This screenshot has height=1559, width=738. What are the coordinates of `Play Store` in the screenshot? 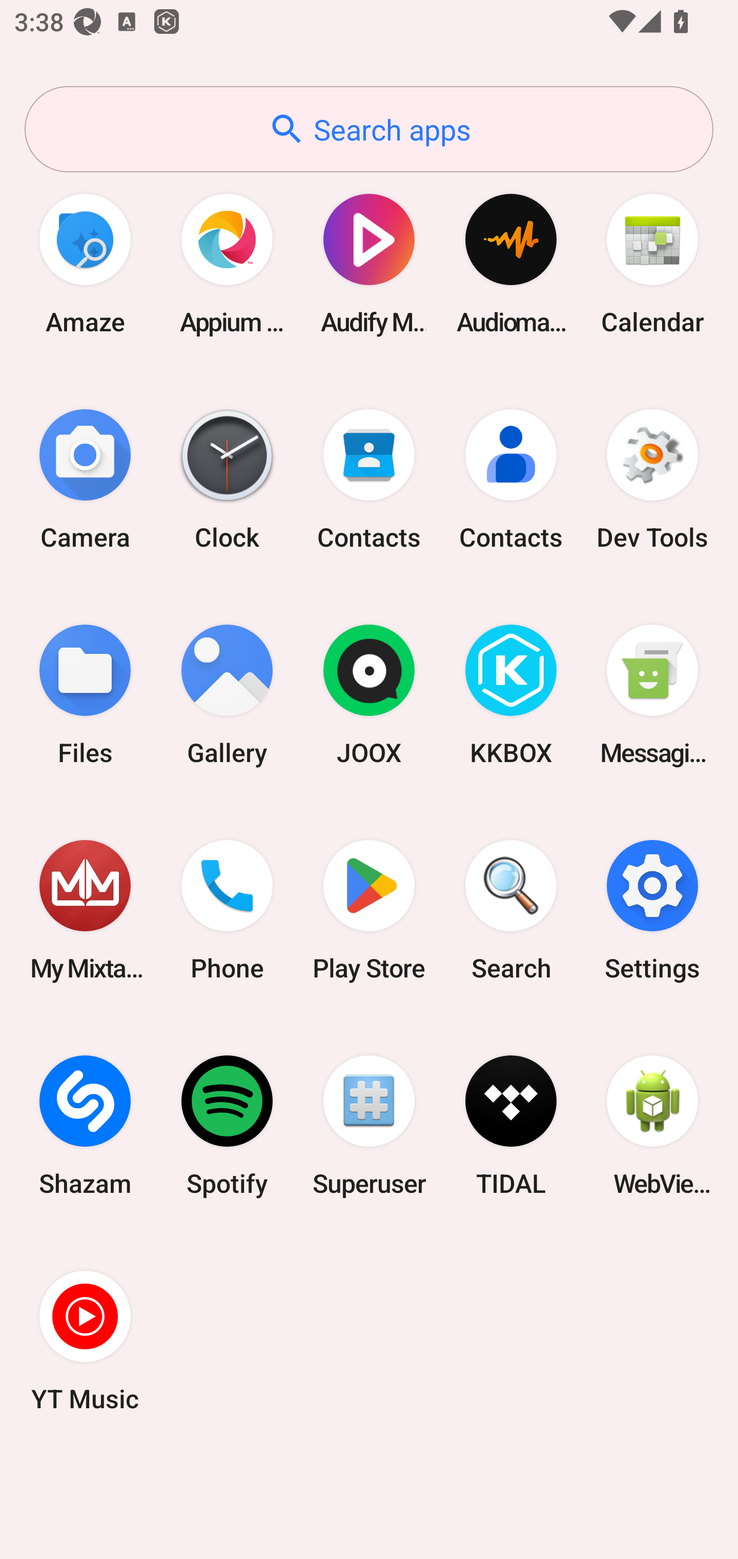 It's located at (369, 910).